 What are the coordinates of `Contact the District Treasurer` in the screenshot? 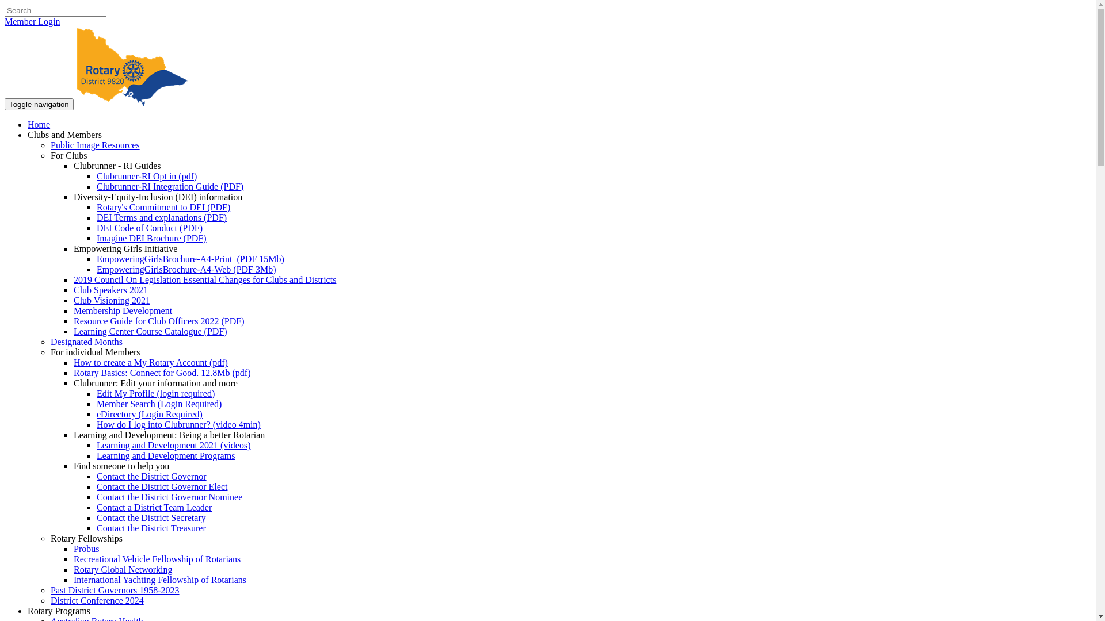 It's located at (151, 528).